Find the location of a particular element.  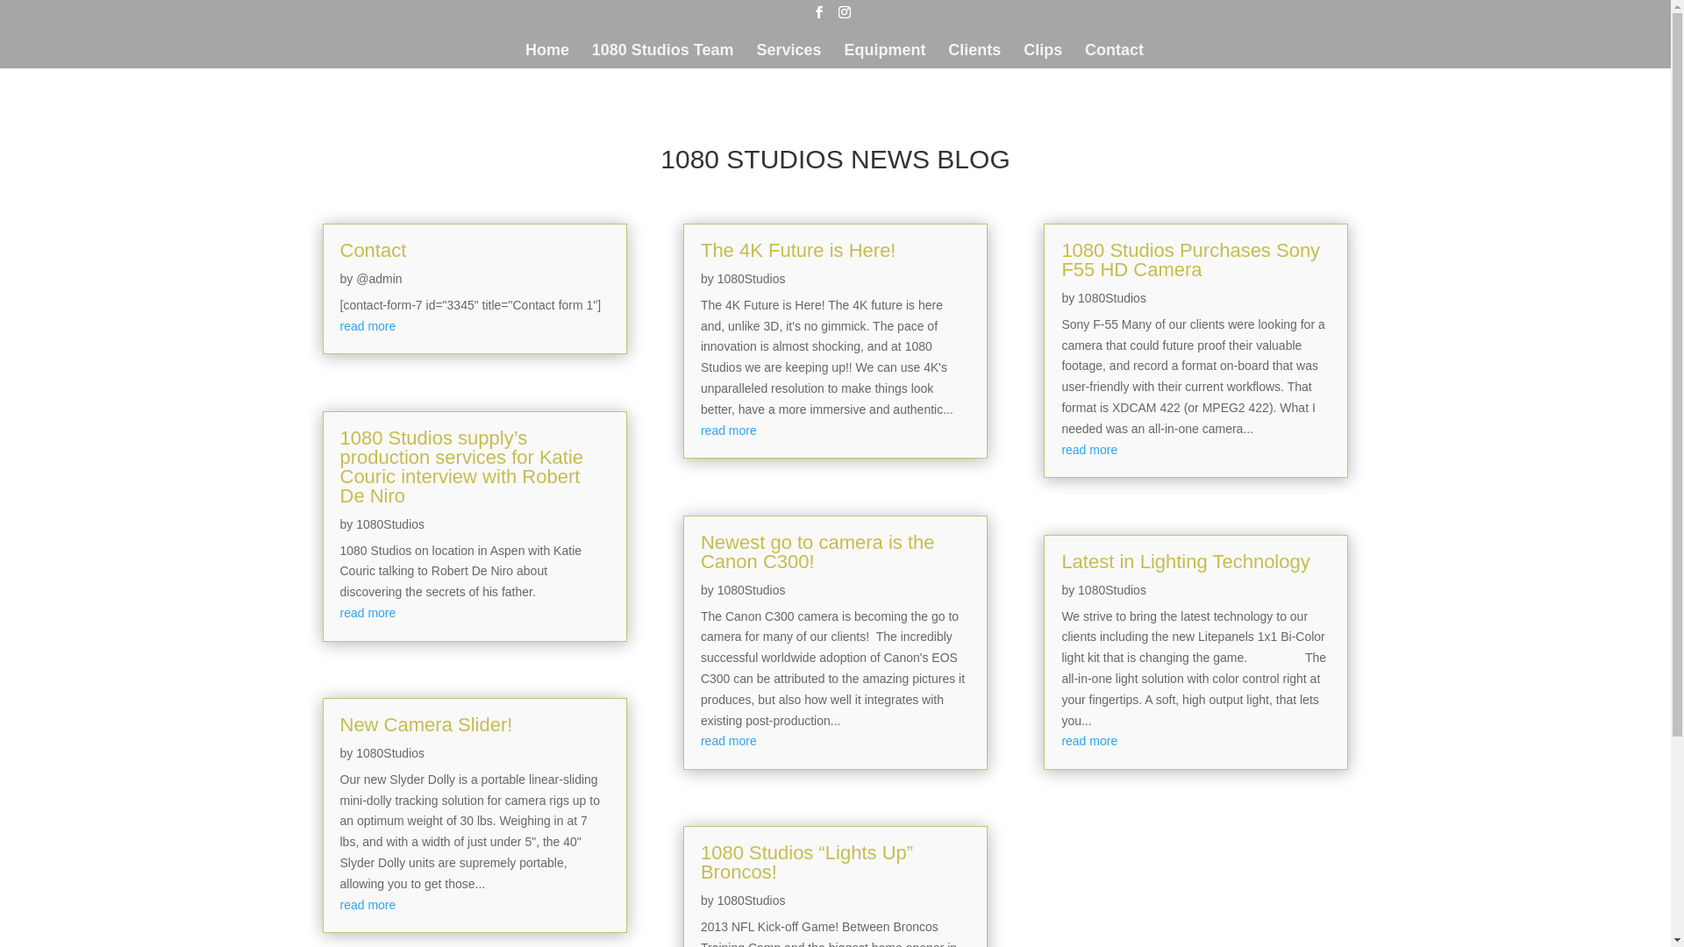

read more is located at coordinates (368, 326).